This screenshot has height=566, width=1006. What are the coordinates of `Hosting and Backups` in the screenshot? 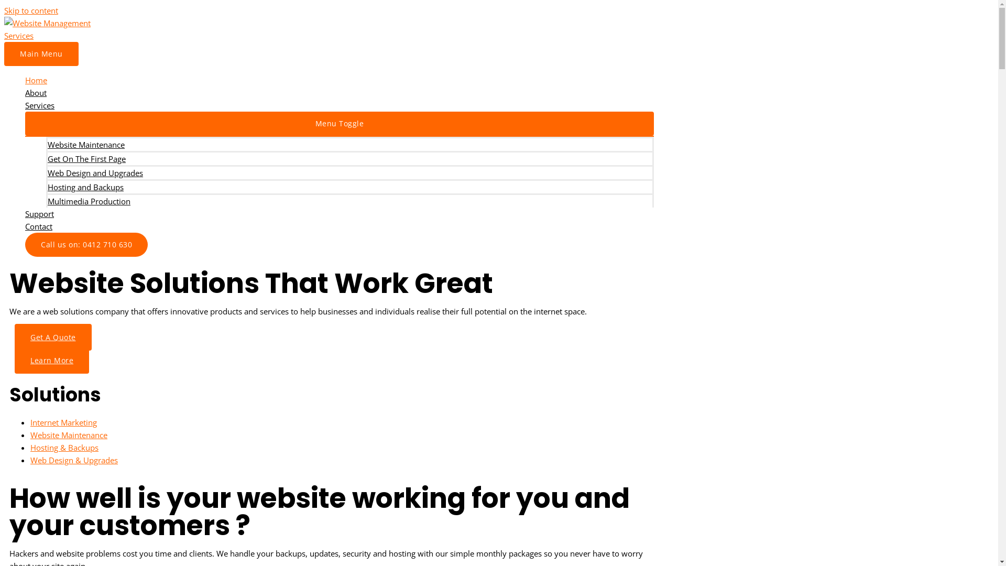 It's located at (350, 187).